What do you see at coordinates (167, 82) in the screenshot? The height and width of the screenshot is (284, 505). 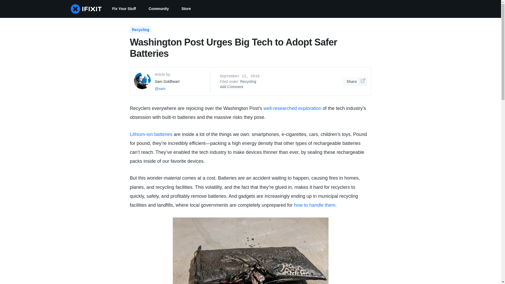 I see `Sam Goldheart` at bounding box center [167, 82].